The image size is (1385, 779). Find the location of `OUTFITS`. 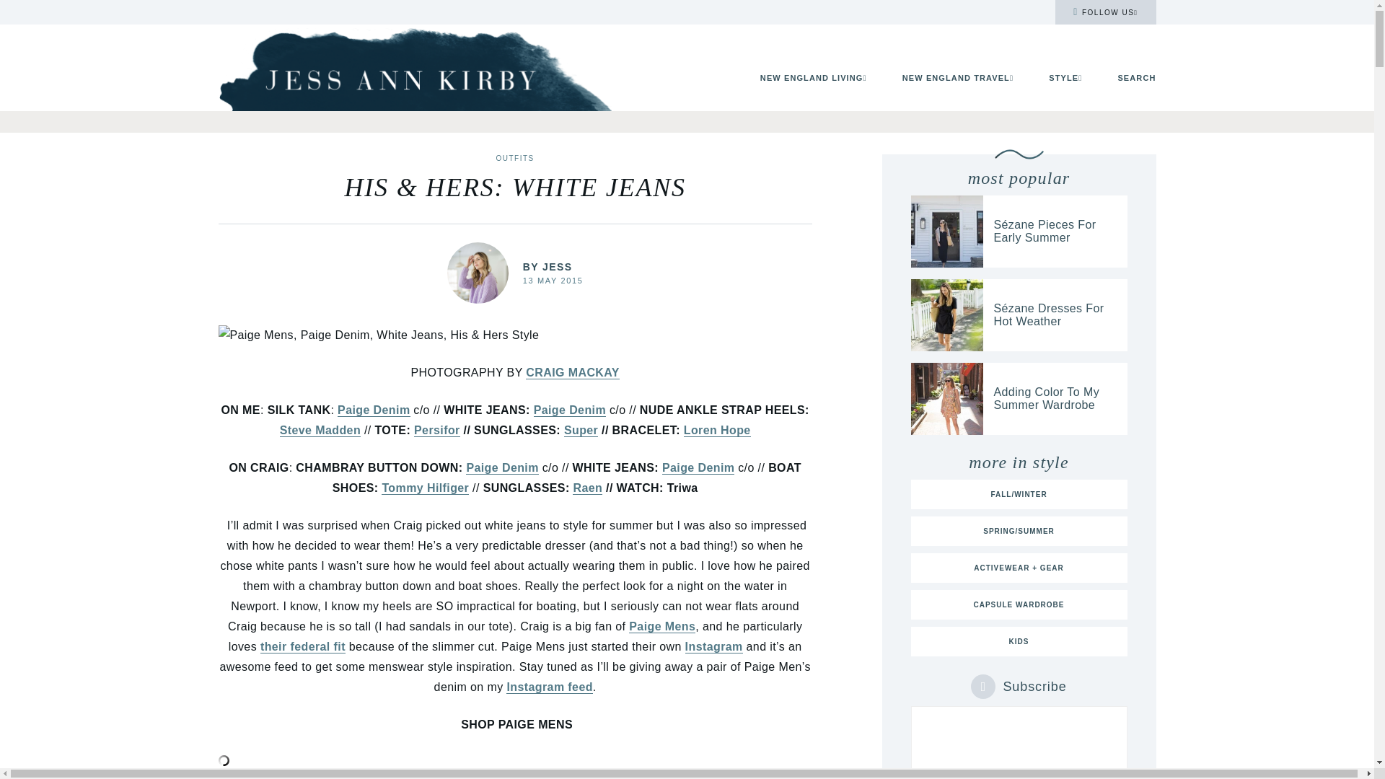

OUTFITS is located at coordinates (515, 157).